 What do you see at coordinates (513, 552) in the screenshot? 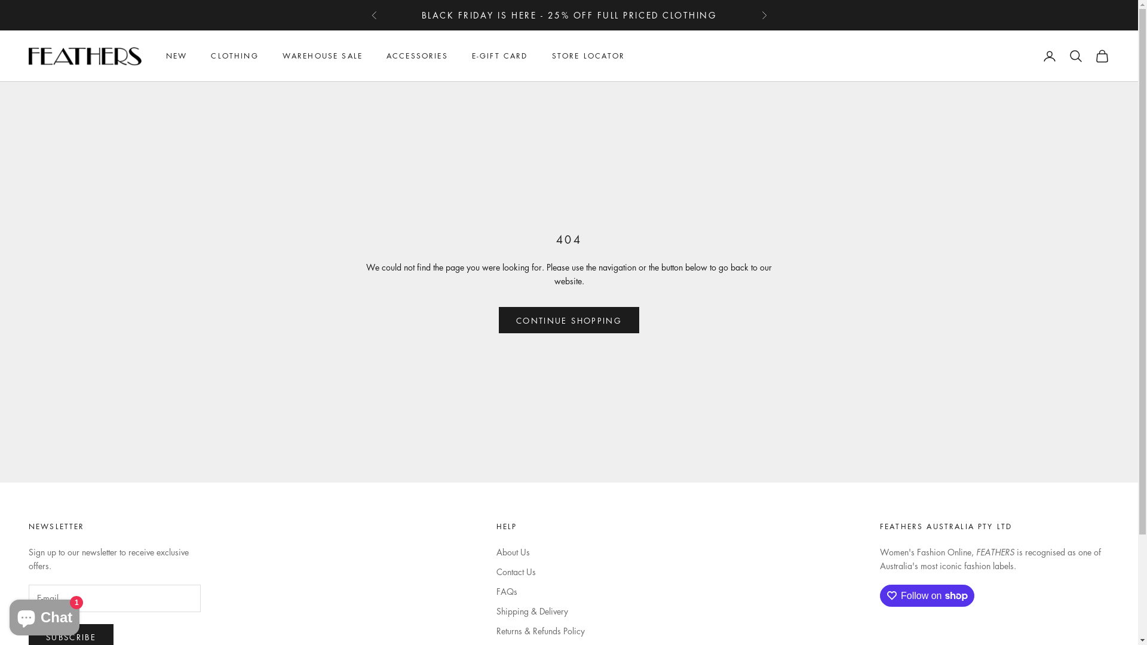
I see `About Us` at bounding box center [513, 552].